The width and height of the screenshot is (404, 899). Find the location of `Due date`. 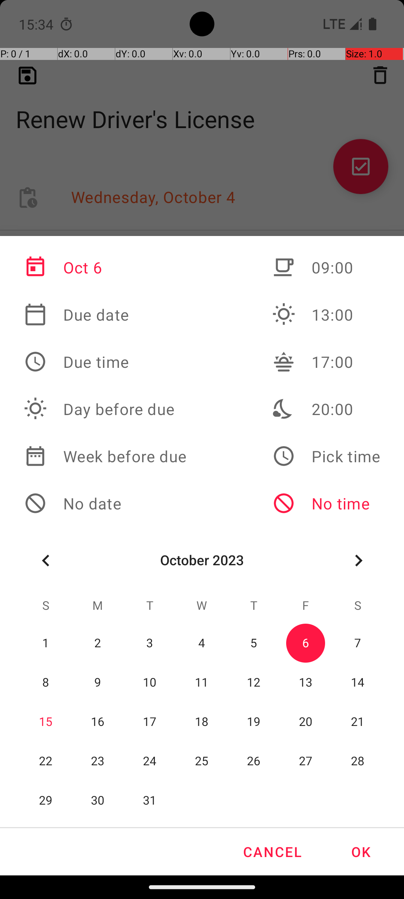

Due date is located at coordinates (105, 315).